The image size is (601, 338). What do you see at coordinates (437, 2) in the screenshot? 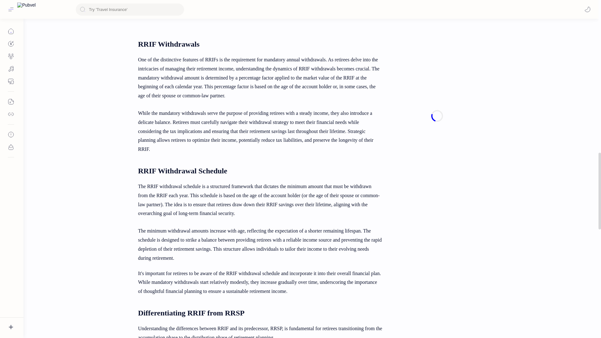
I see `Advertisement` at bounding box center [437, 2].